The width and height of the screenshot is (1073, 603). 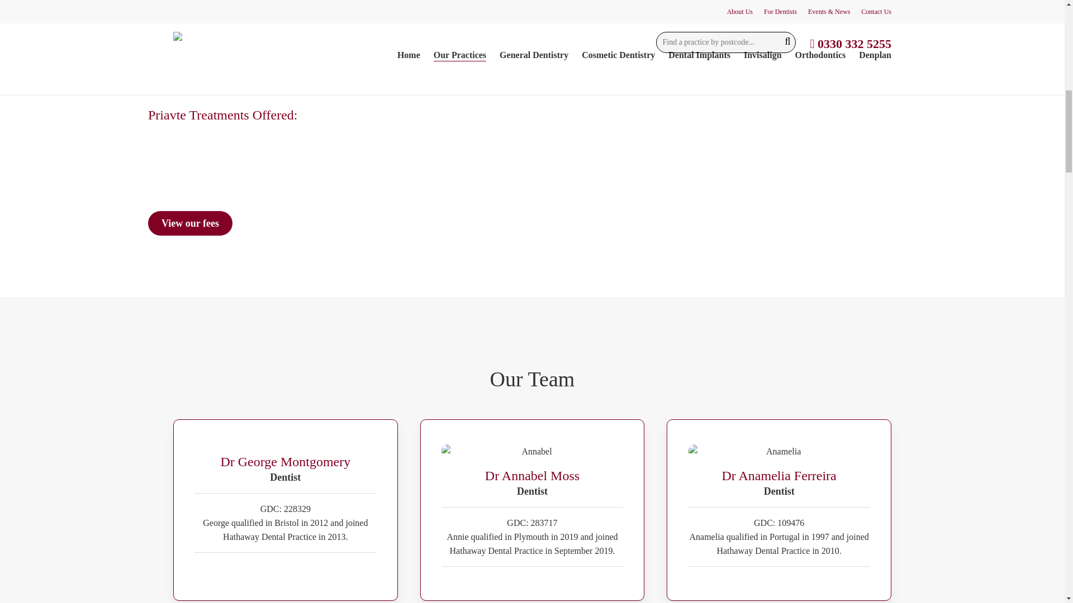 What do you see at coordinates (532, 451) in the screenshot?
I see `Dr Annabel Moss` at bounding box center [532, 451].